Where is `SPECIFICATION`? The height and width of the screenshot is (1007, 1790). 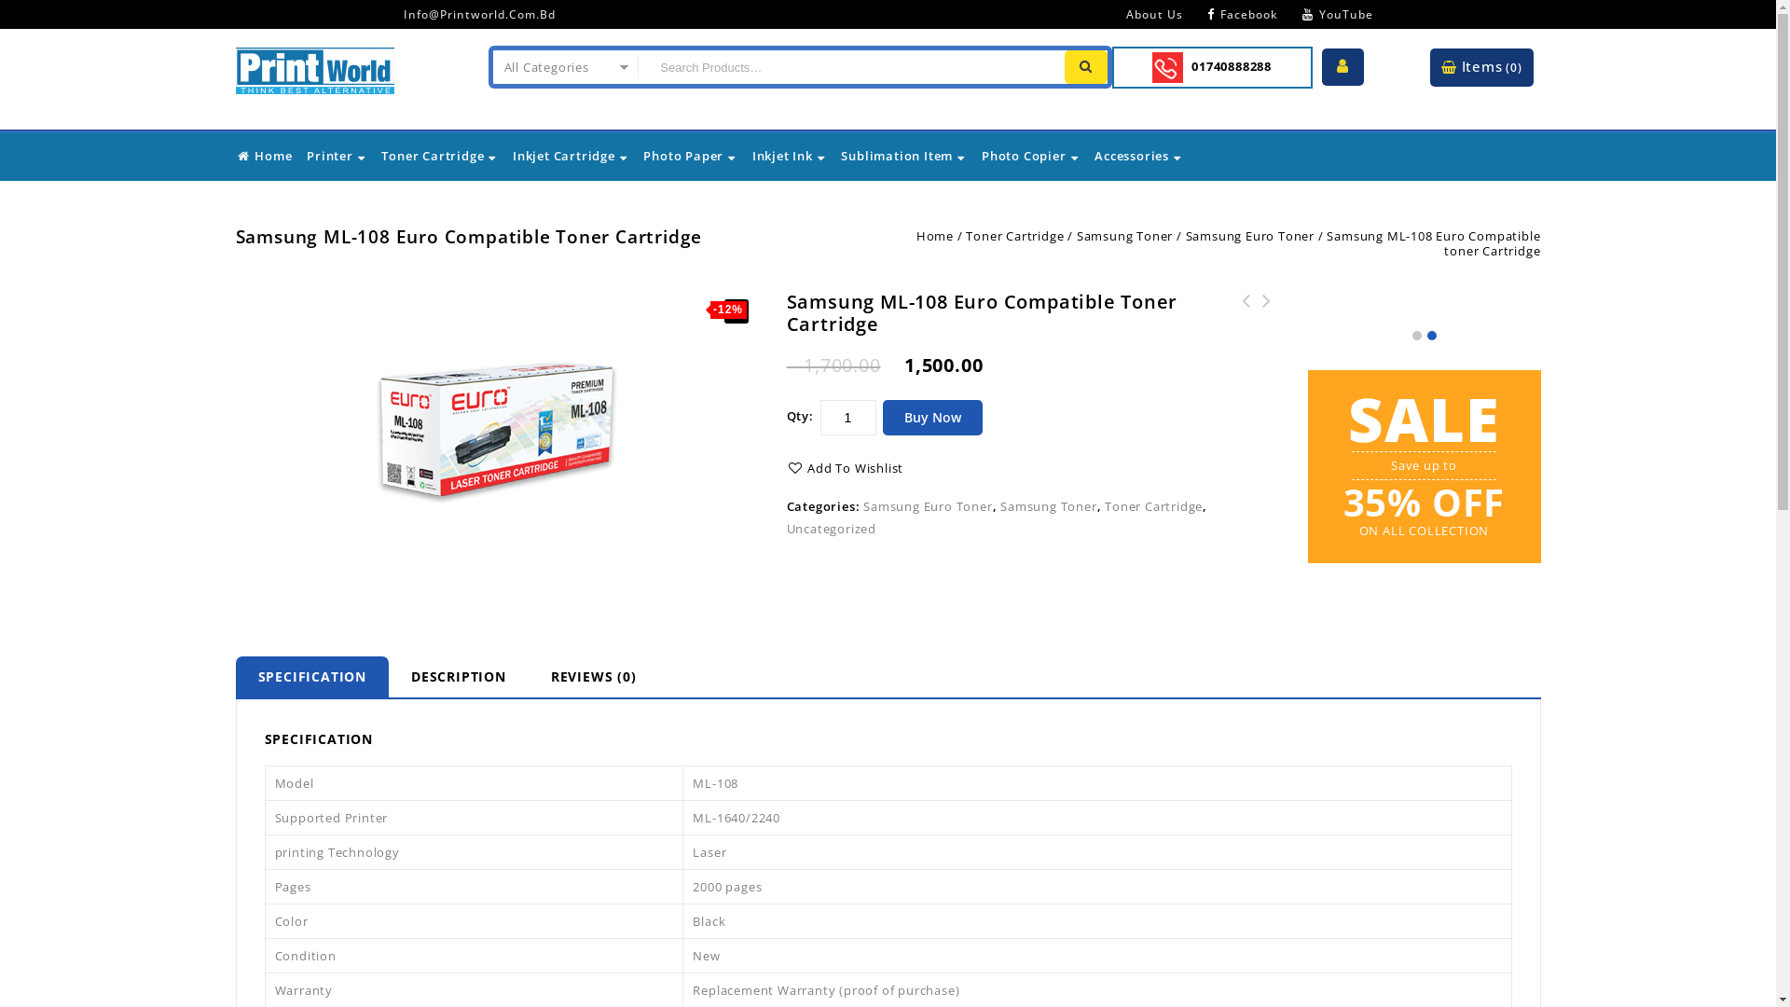 SPECIFICATION is located at coordinates (311, 677).